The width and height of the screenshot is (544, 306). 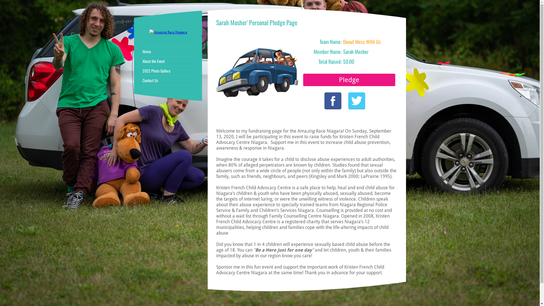 What do you see at coordinates (168, 32) in the screenshot?
I see `Amazing Race Niagara` at bounding box center [168, 32].